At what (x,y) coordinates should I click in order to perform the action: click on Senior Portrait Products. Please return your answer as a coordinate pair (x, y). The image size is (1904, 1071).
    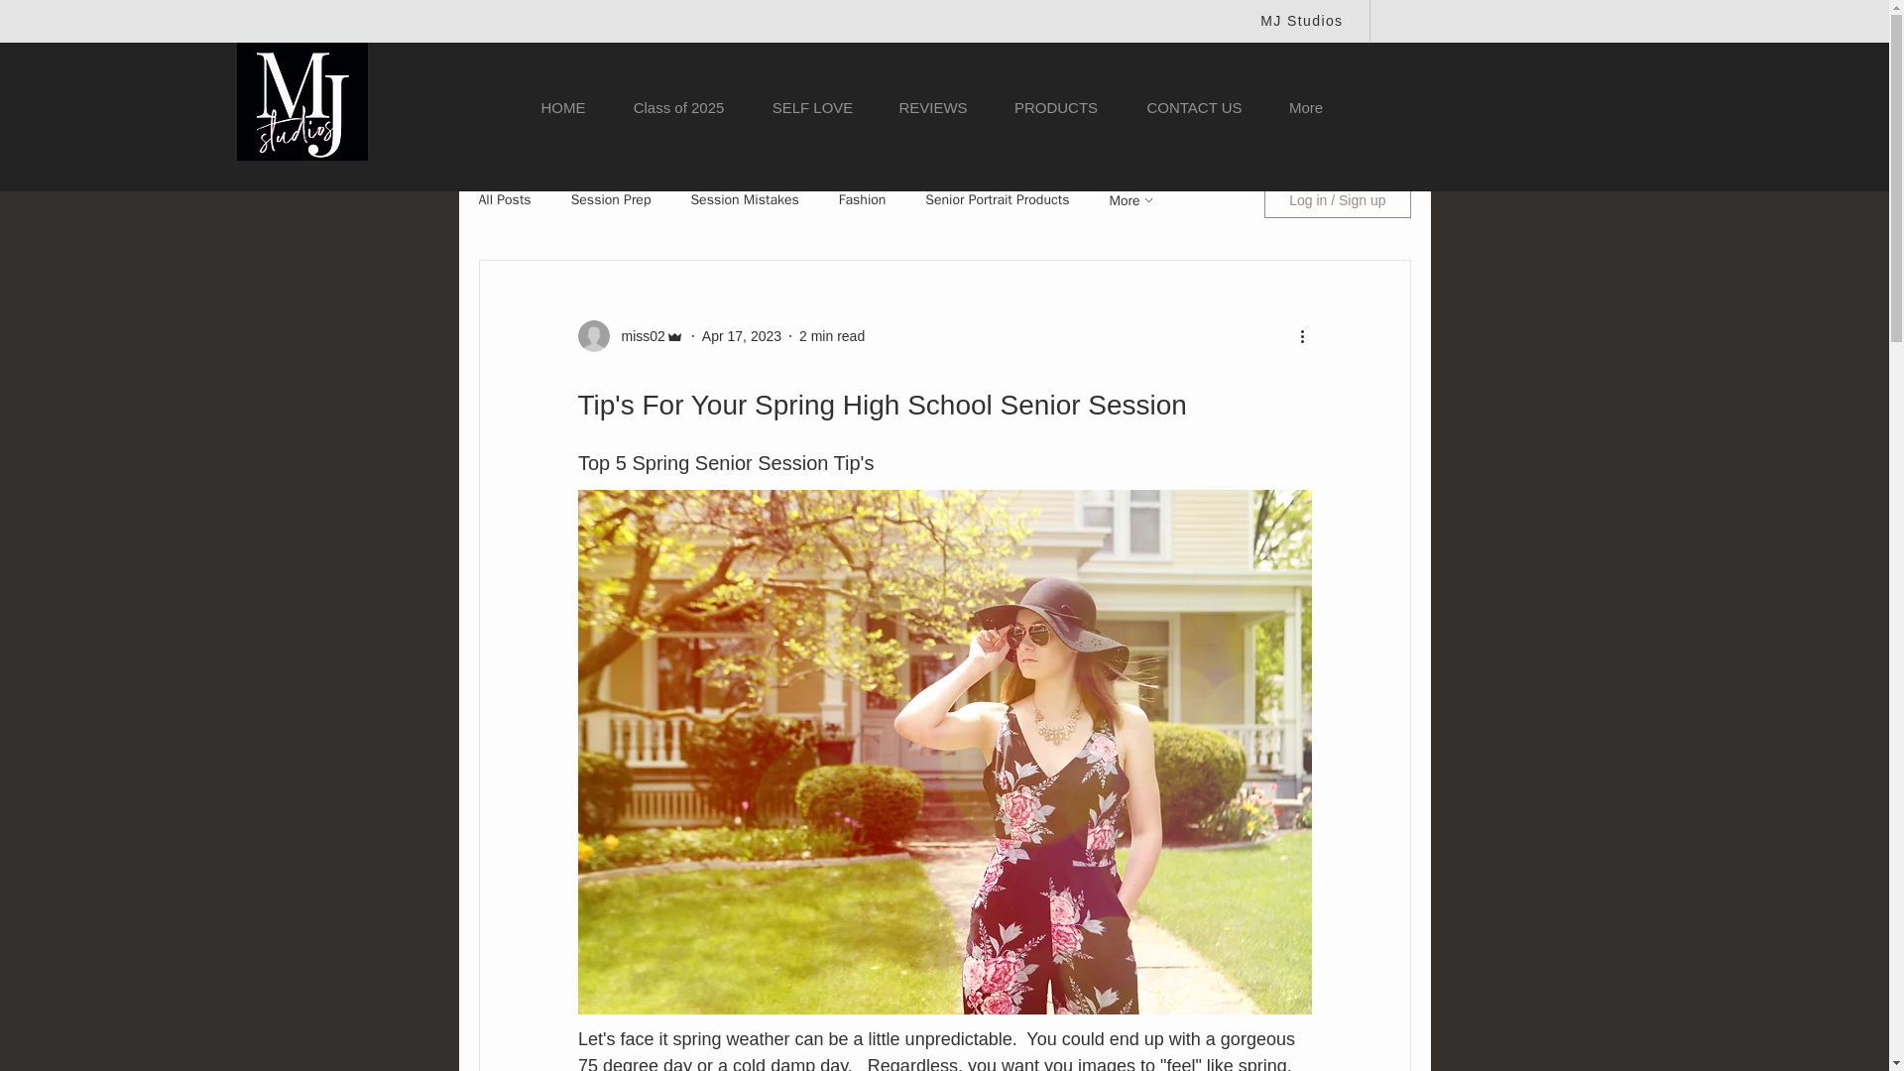
    Looking at the image, I should click on (997, 200).